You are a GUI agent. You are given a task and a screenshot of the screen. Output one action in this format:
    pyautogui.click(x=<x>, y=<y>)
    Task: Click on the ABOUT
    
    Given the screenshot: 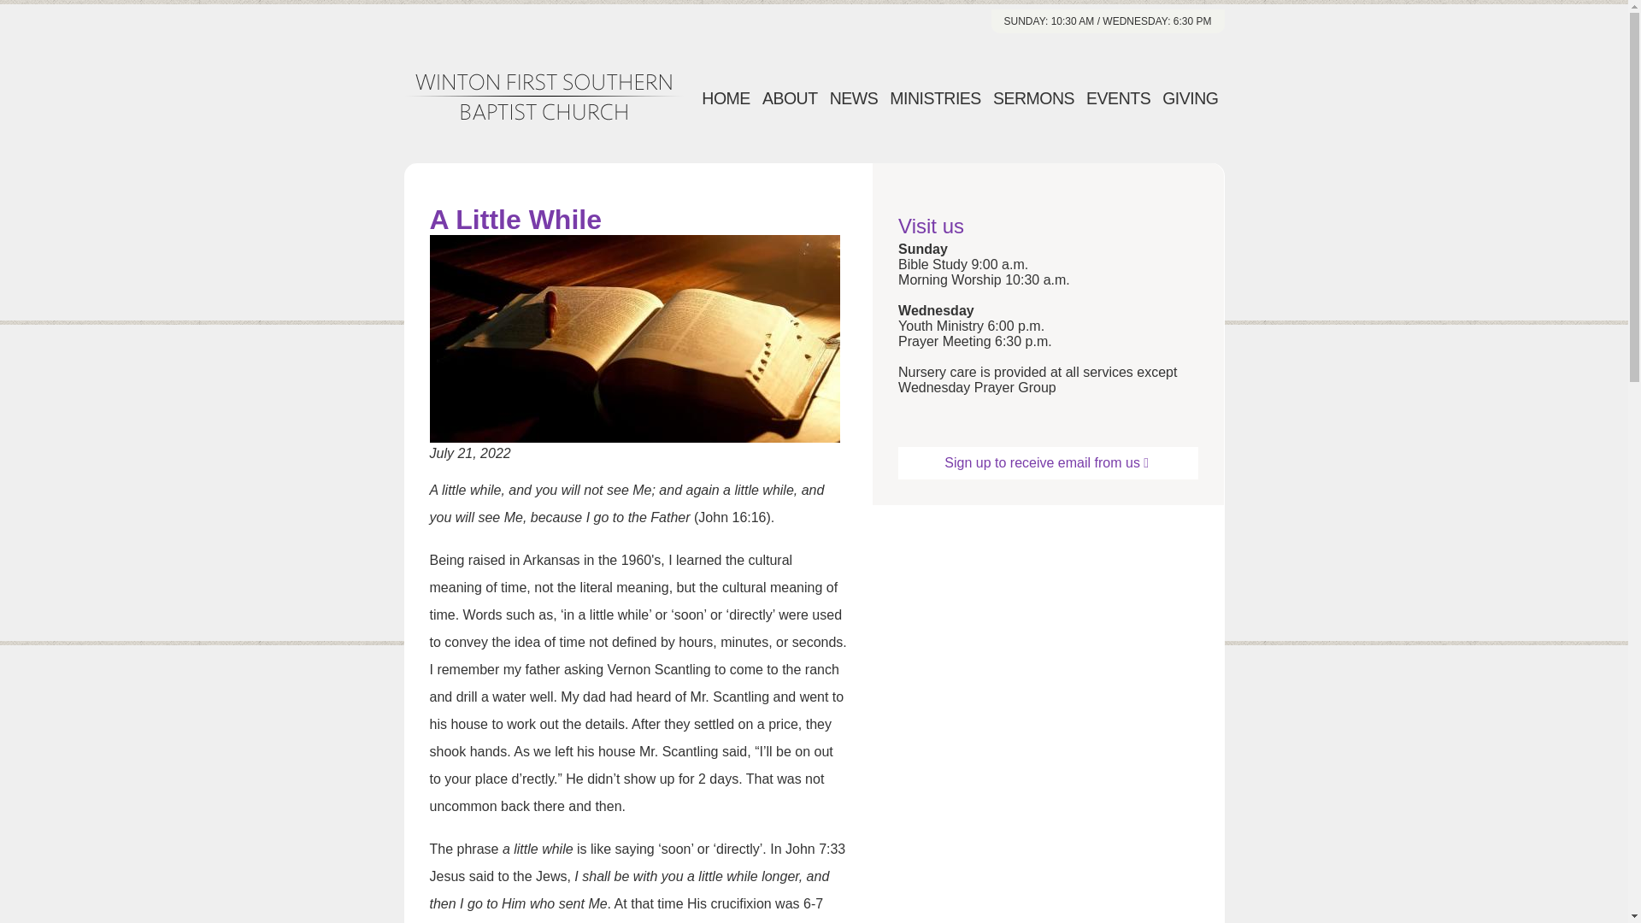 What is the action you would take?
    pyautogui.click(x=790, y=99)
    